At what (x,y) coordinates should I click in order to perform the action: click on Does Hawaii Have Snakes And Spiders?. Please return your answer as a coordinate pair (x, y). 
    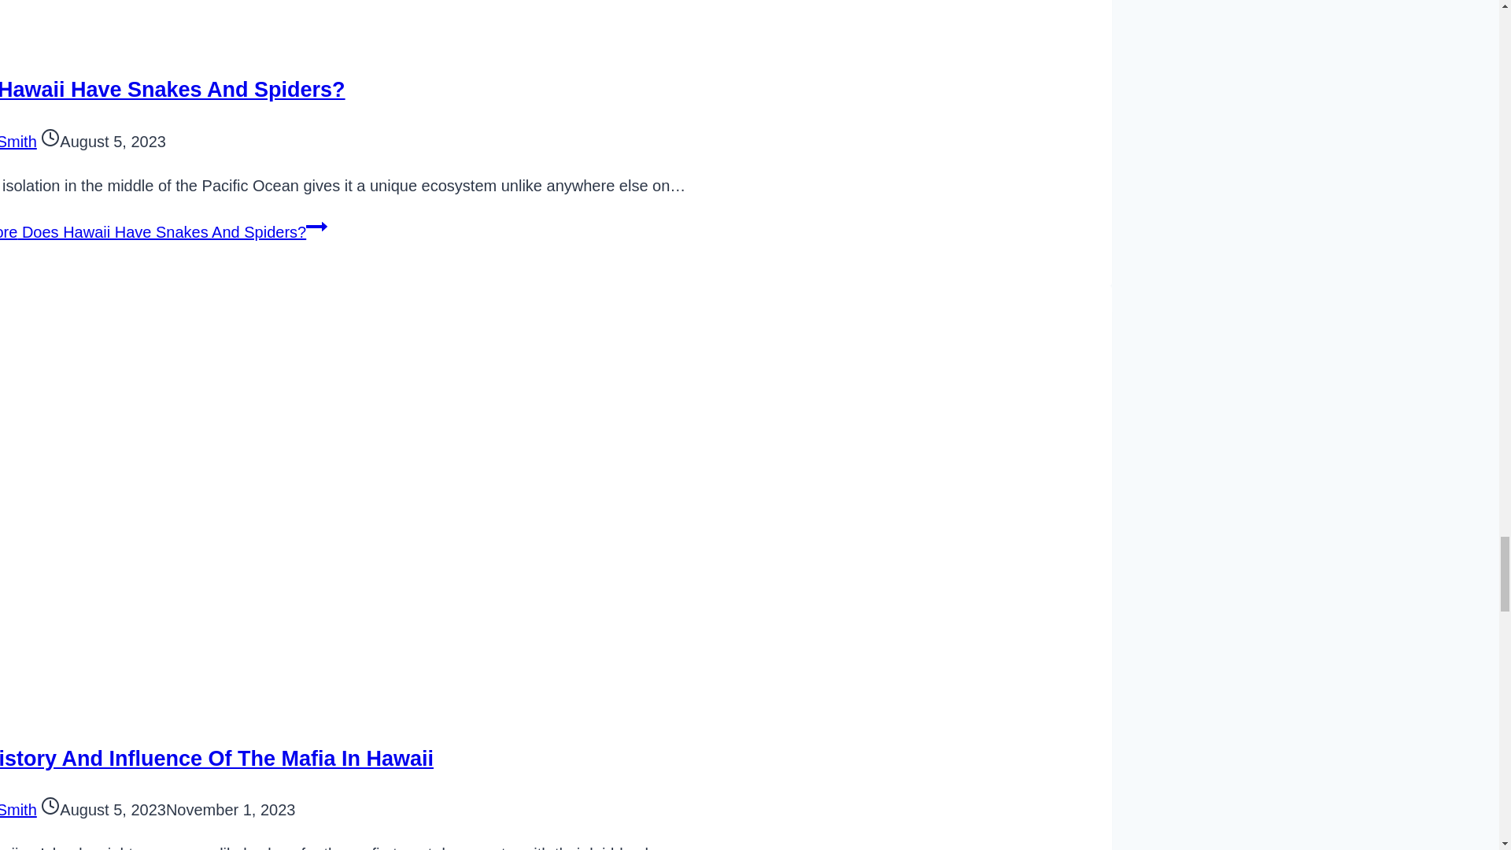
    Looking at the image, I should click on (172, 90).